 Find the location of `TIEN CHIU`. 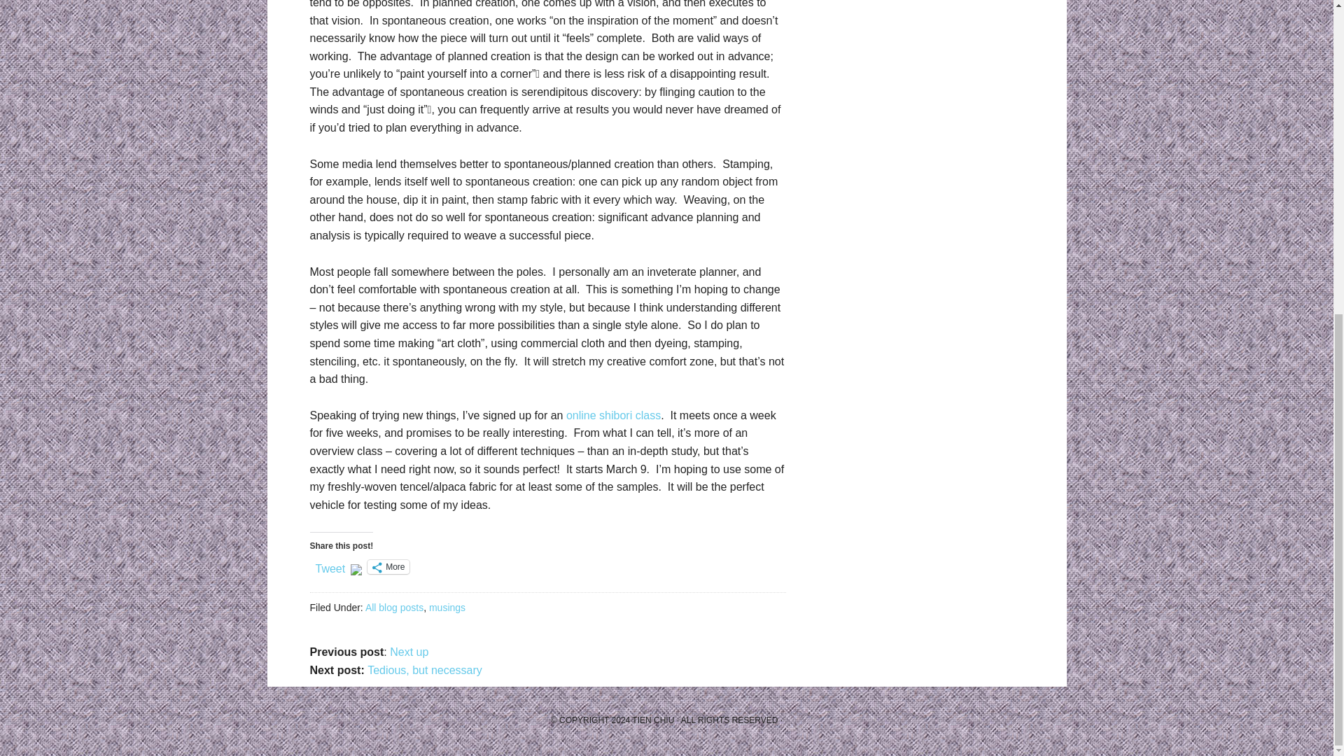

TIEN CHIU is located at coordinates (652, 720).